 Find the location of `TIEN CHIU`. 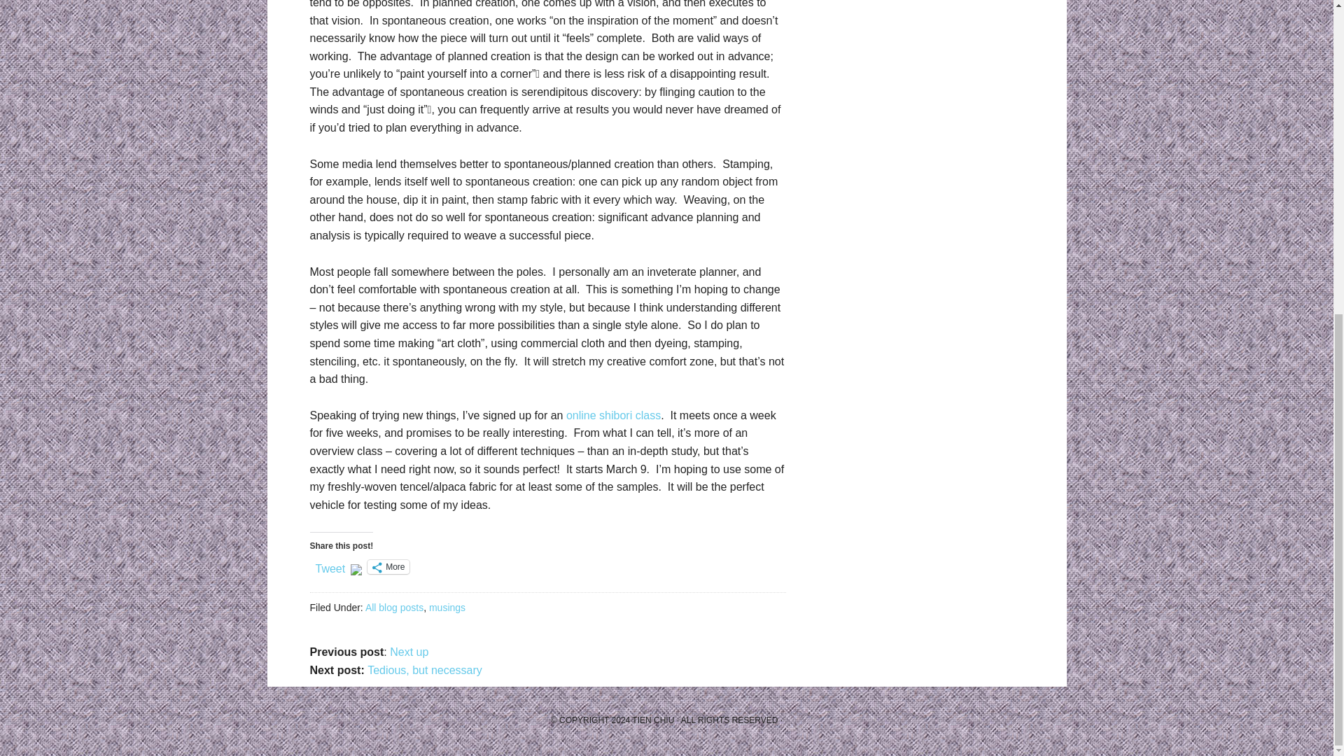

TIEN CHIU is located at coordinates (652, 720).